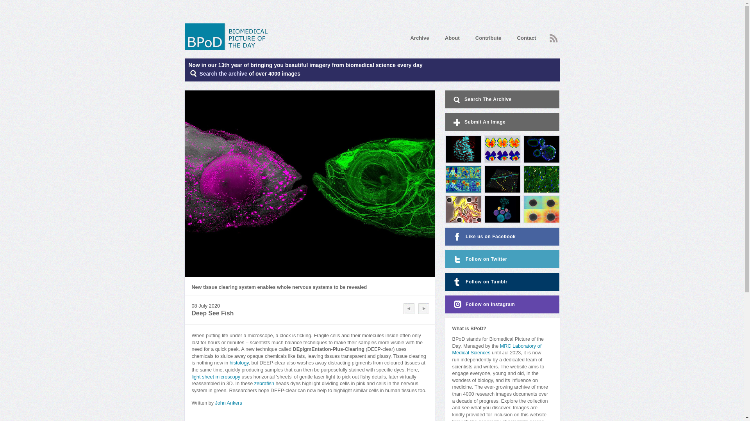 Image resolution: width=750 pixels, height=421 pixels. I want to click on Home, so click(229, 37).